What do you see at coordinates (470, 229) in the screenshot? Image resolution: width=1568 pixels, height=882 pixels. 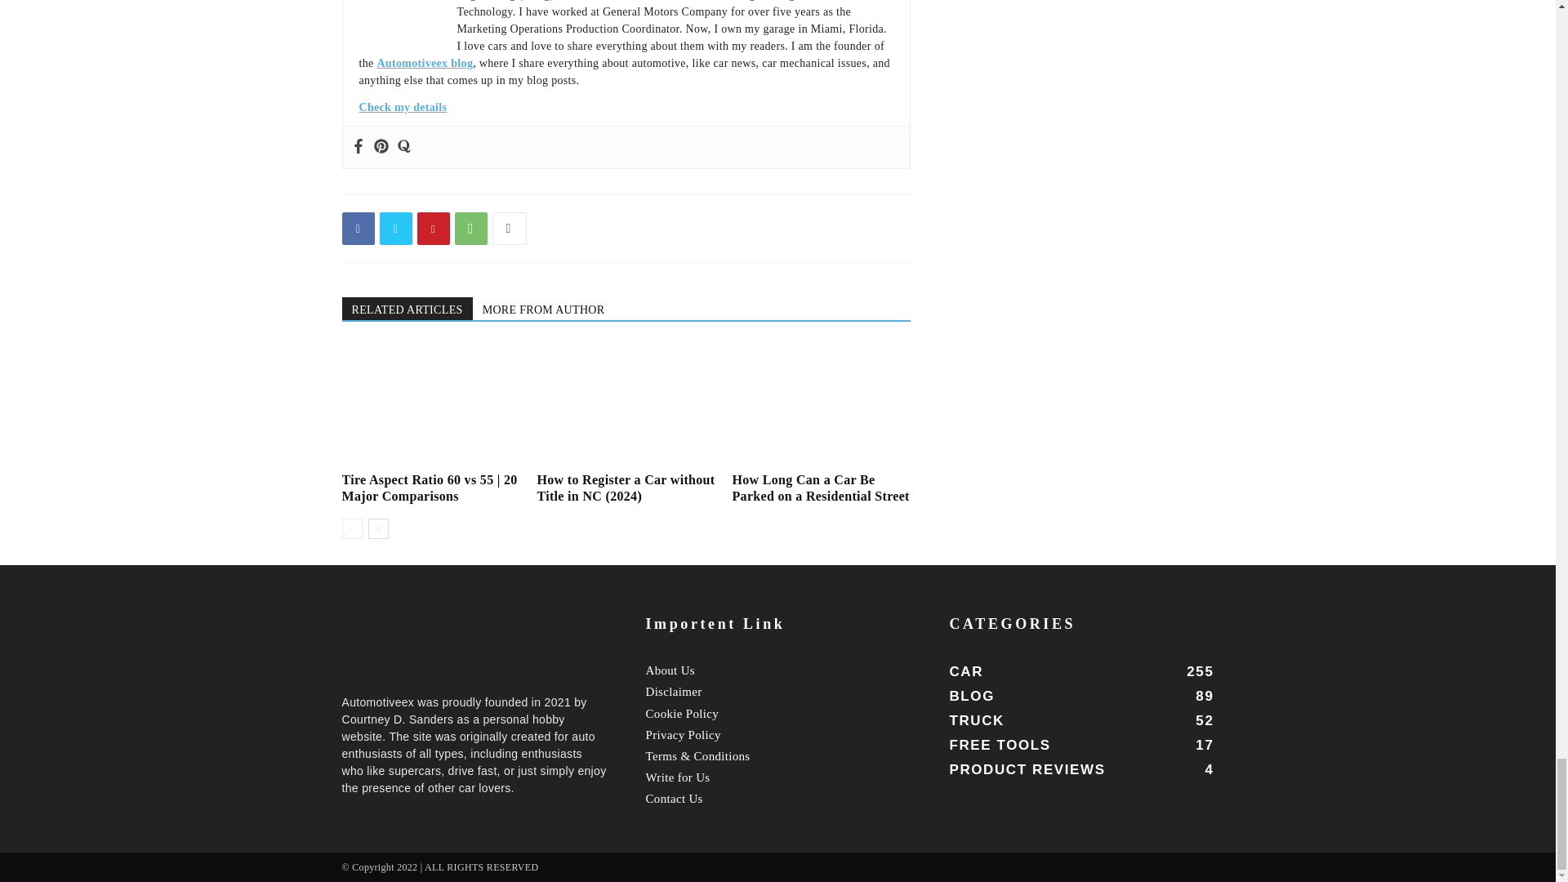 I see `WhatsApp` at bounding box center [470, 229].